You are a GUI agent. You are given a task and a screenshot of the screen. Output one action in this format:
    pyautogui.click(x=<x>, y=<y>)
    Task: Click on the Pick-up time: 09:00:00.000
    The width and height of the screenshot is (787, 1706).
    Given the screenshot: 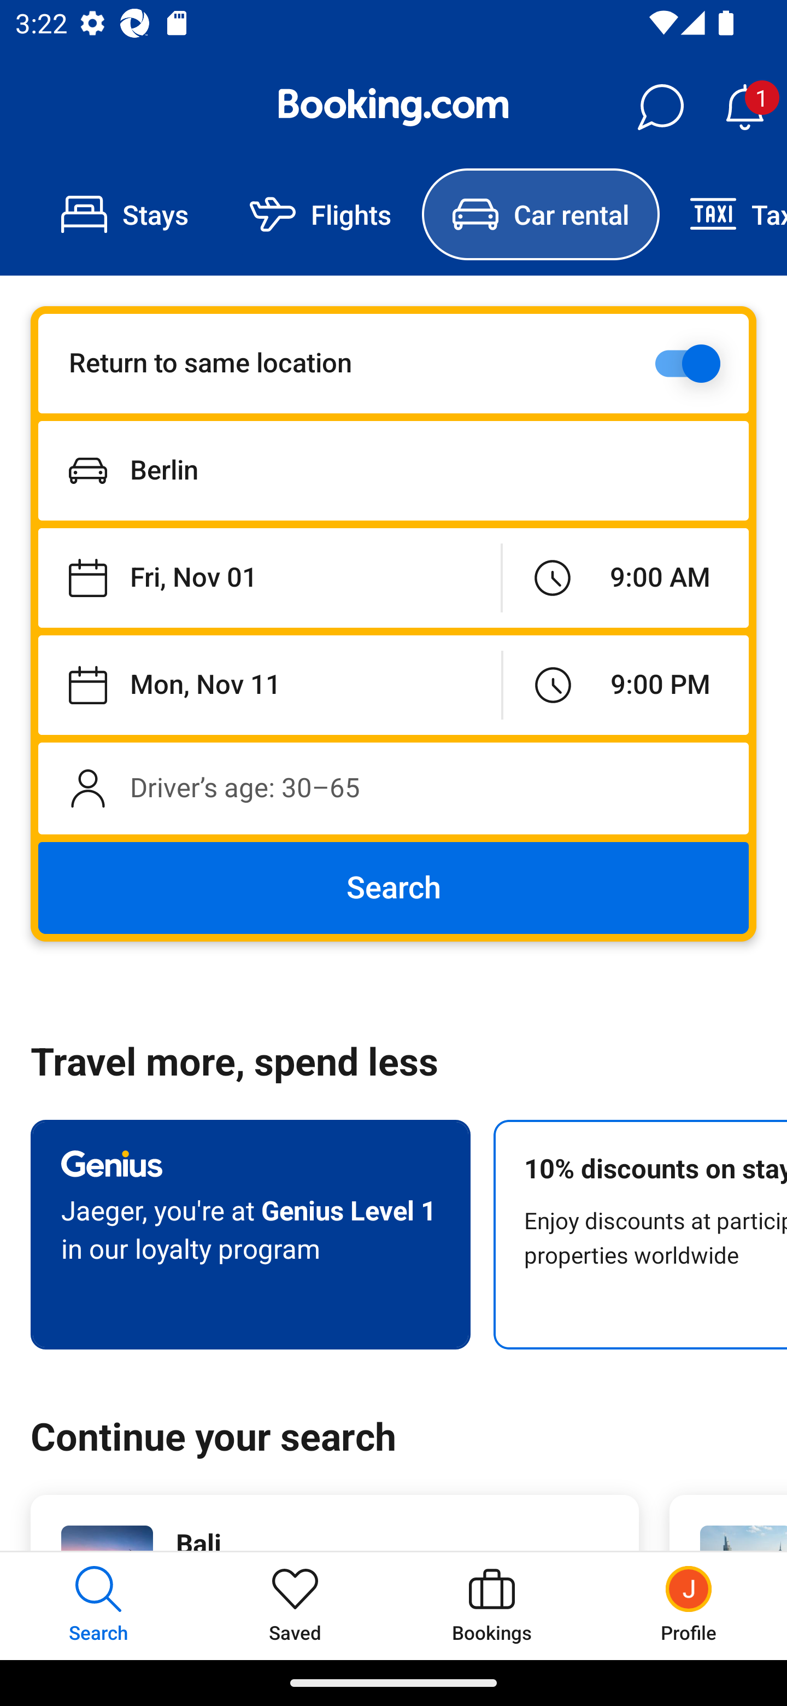 What is the action you would take?
    pyautogui.click(x=625, y=579)
    